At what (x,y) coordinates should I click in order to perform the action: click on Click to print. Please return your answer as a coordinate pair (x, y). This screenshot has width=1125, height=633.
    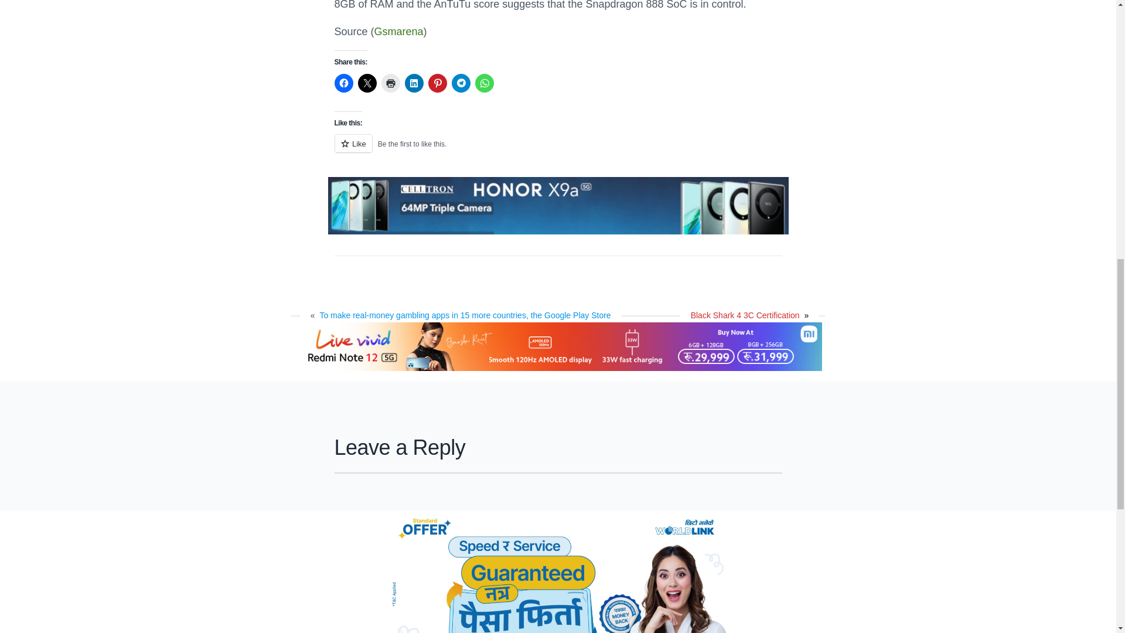
    Looking at the image, I should click on (390, 83).